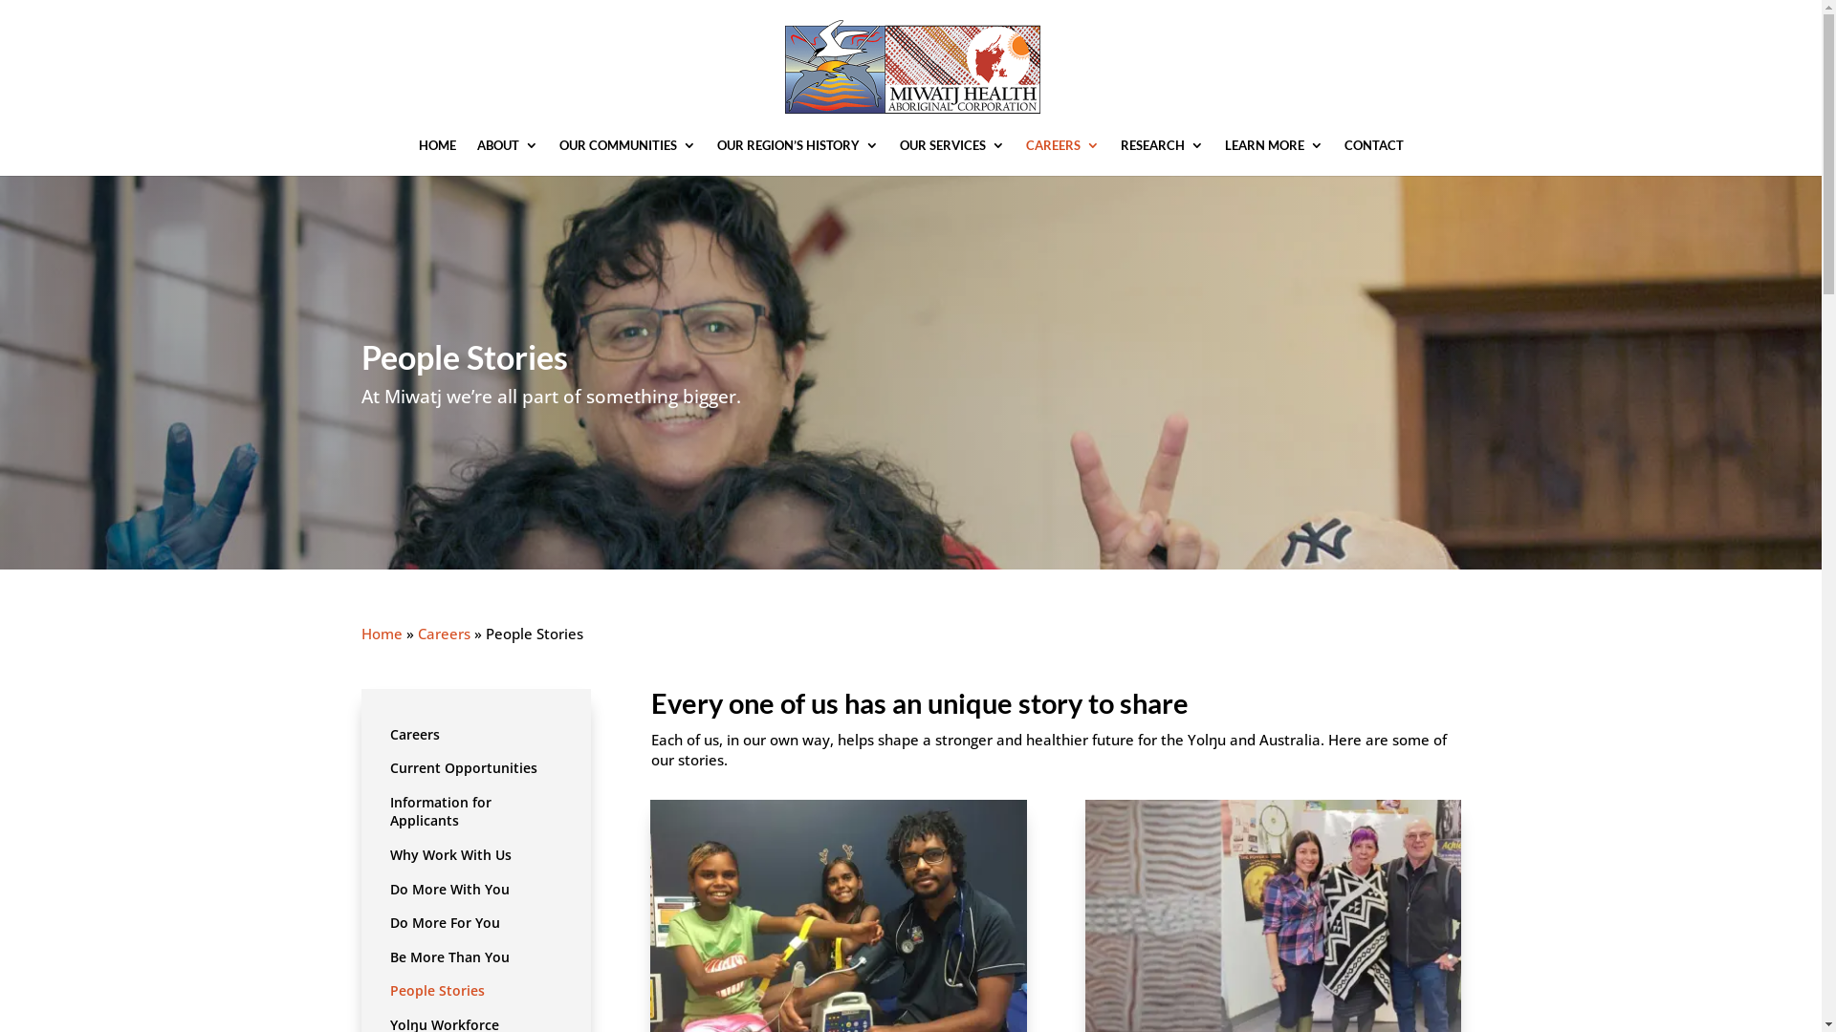 The width and height of the screenshot is (1836, 1032). Describe the element at coordinates (446, 927) in the screenshot. I see `Do More For You` at that location.